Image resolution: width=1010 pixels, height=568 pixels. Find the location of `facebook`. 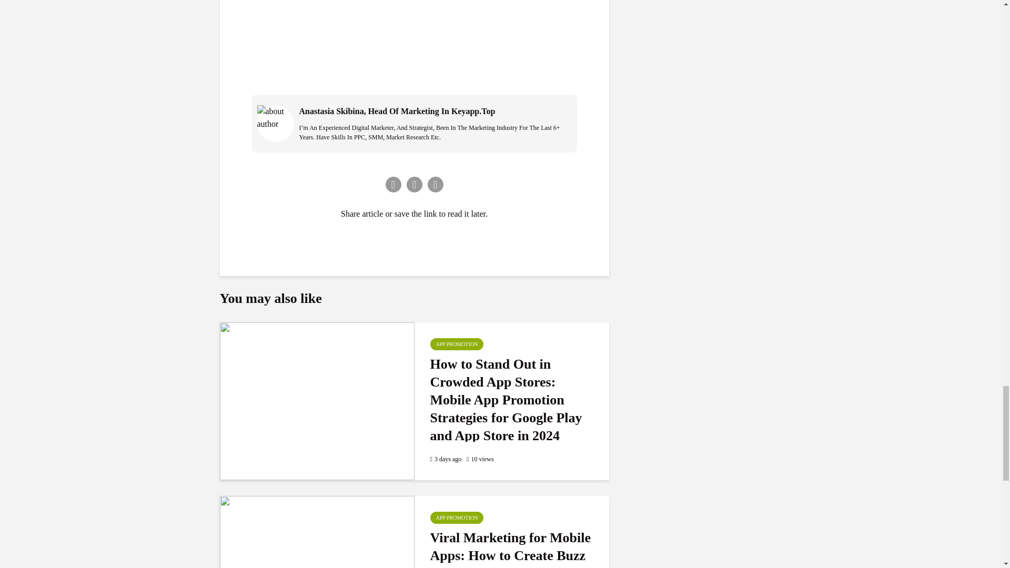

facebook is located at coordinates (392, 184).